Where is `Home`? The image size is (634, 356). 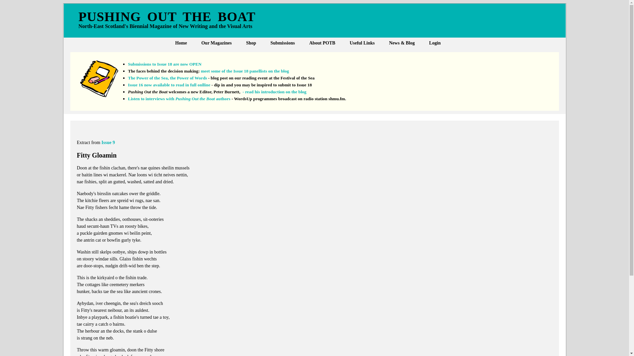
Home is located at coordinates (181, 43).